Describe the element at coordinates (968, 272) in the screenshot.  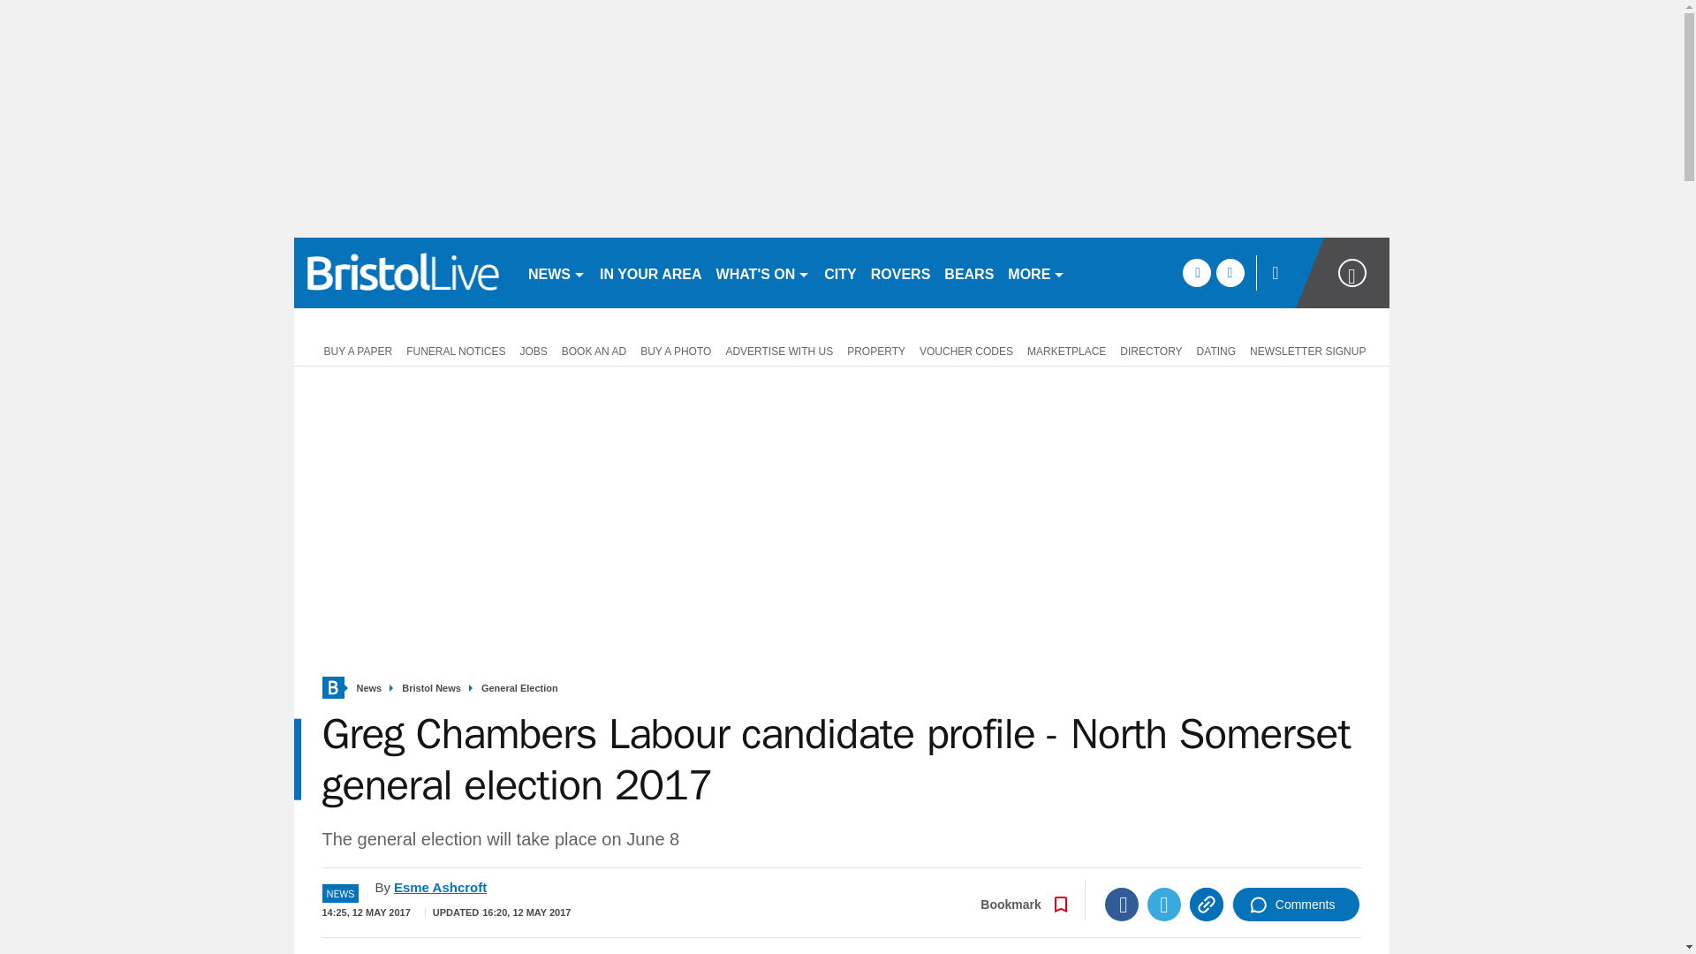
I see `BEARS` at that location.